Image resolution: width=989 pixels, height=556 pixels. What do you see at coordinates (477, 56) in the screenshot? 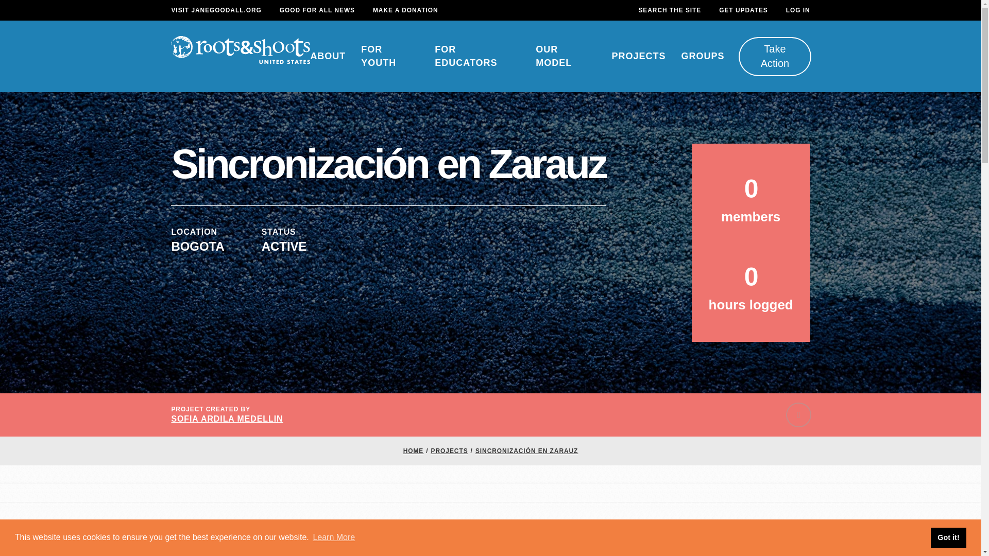
I see `FOR EDUCATORS` at bounding box center [477, 56].